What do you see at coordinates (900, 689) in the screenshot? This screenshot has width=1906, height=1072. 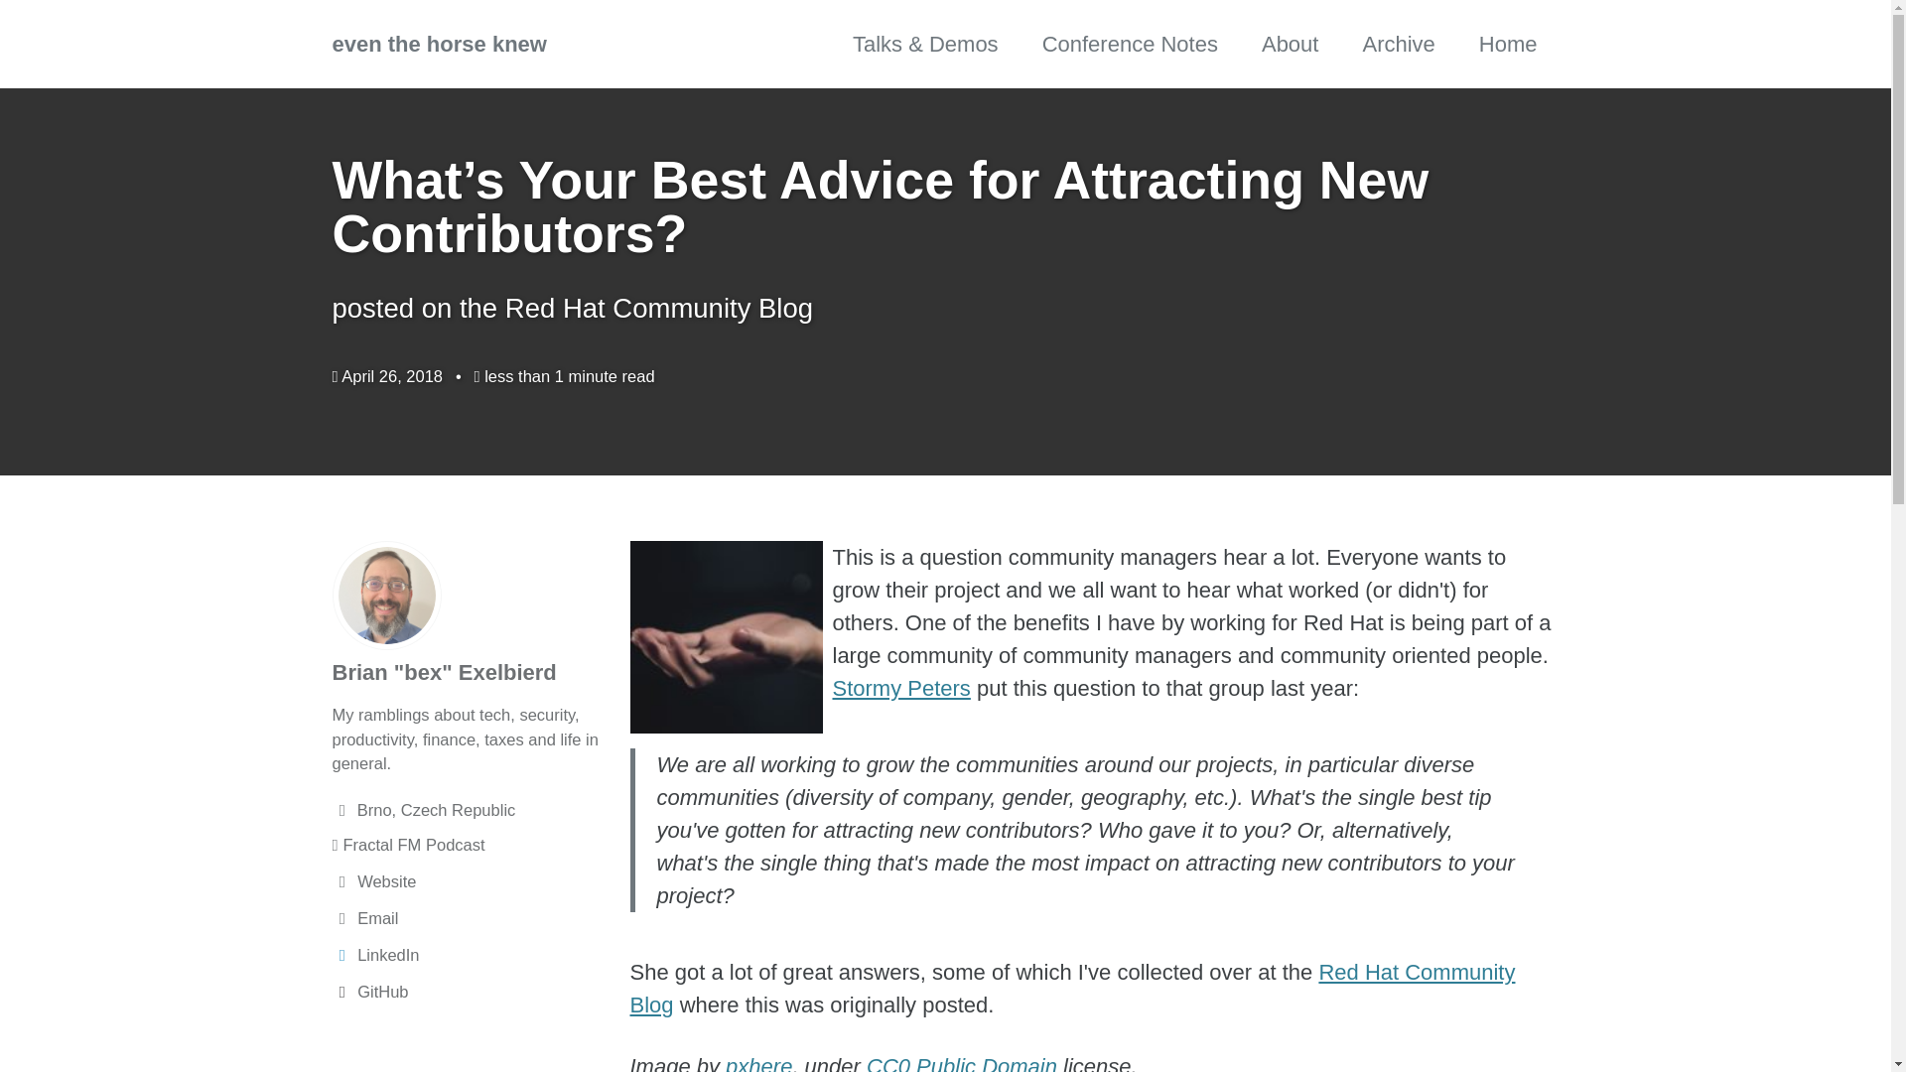 I see `Stormy Peters` at bounding box center [900, 689].